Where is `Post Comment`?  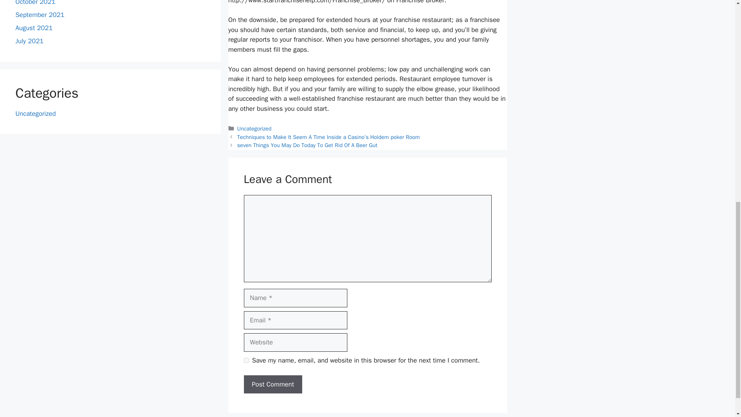 Post Comment is located at coordinates (273, 385).